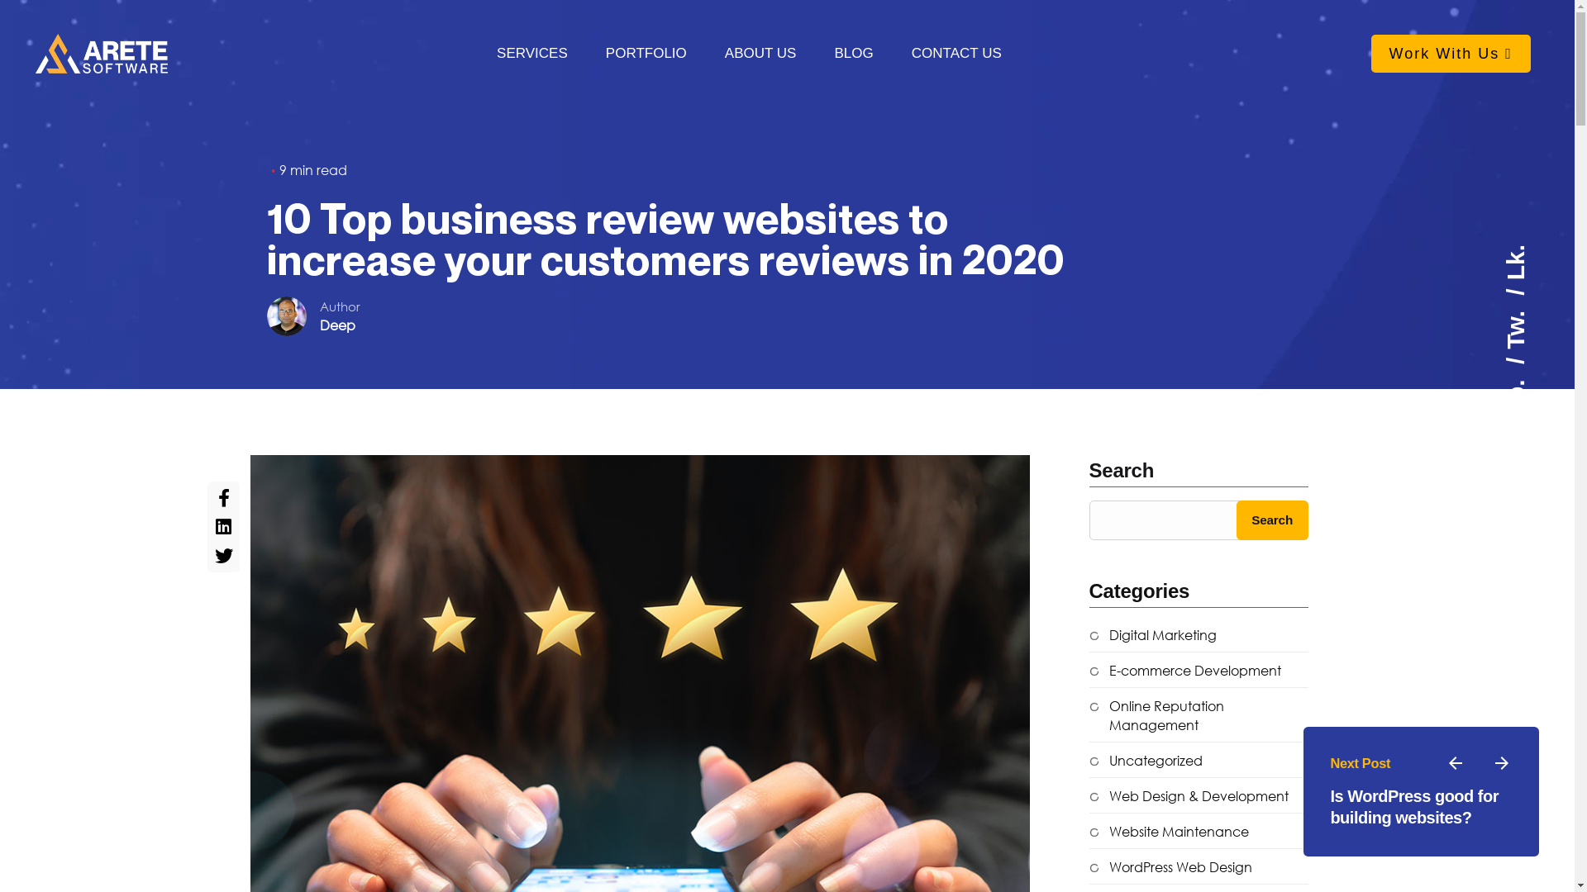 The width and height of the screenshot is (1587, 892). I want to click on Uncategorized, so click(1146, 762).